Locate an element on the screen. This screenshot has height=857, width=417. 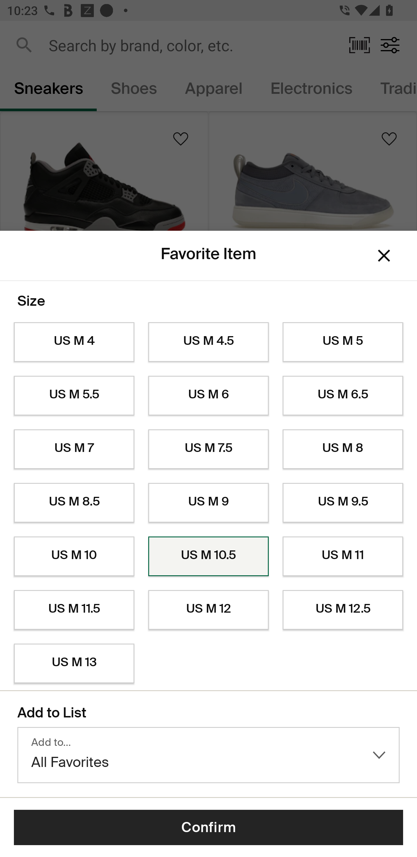
US M 6 is located at coordinates (209, 396).